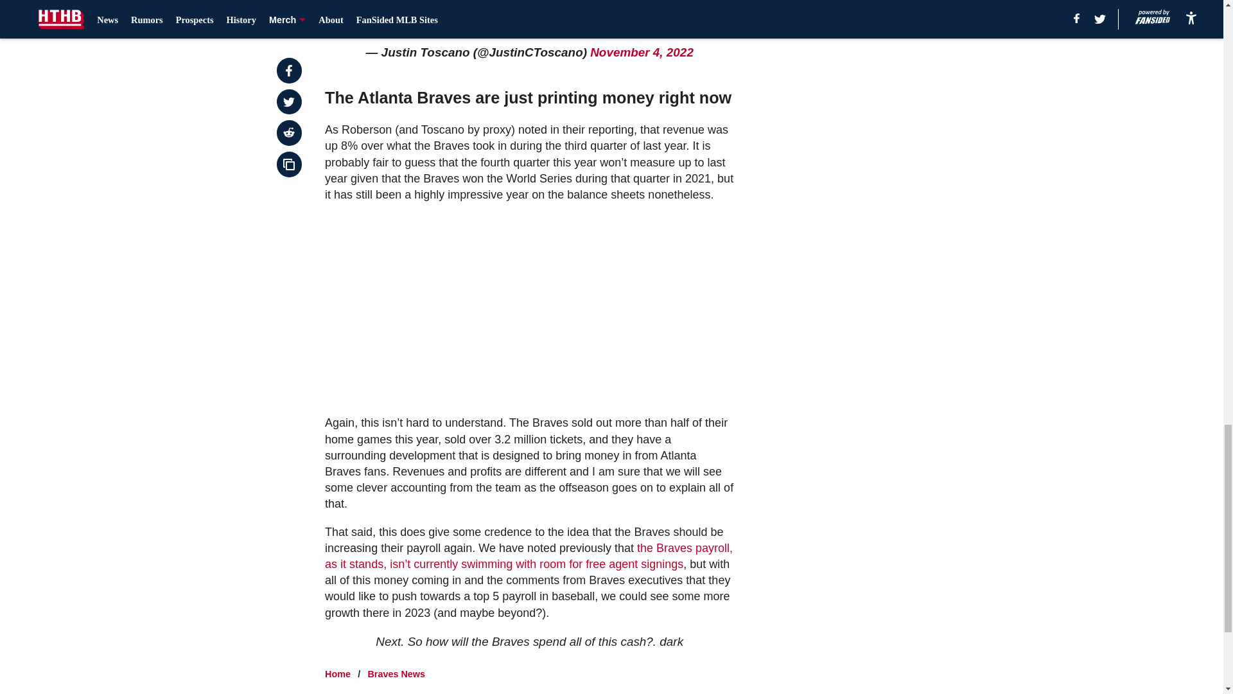  What do you see at coordinates (396, 674) in the screenshot?
I see `Braves News` at bounding box center [396, 674].